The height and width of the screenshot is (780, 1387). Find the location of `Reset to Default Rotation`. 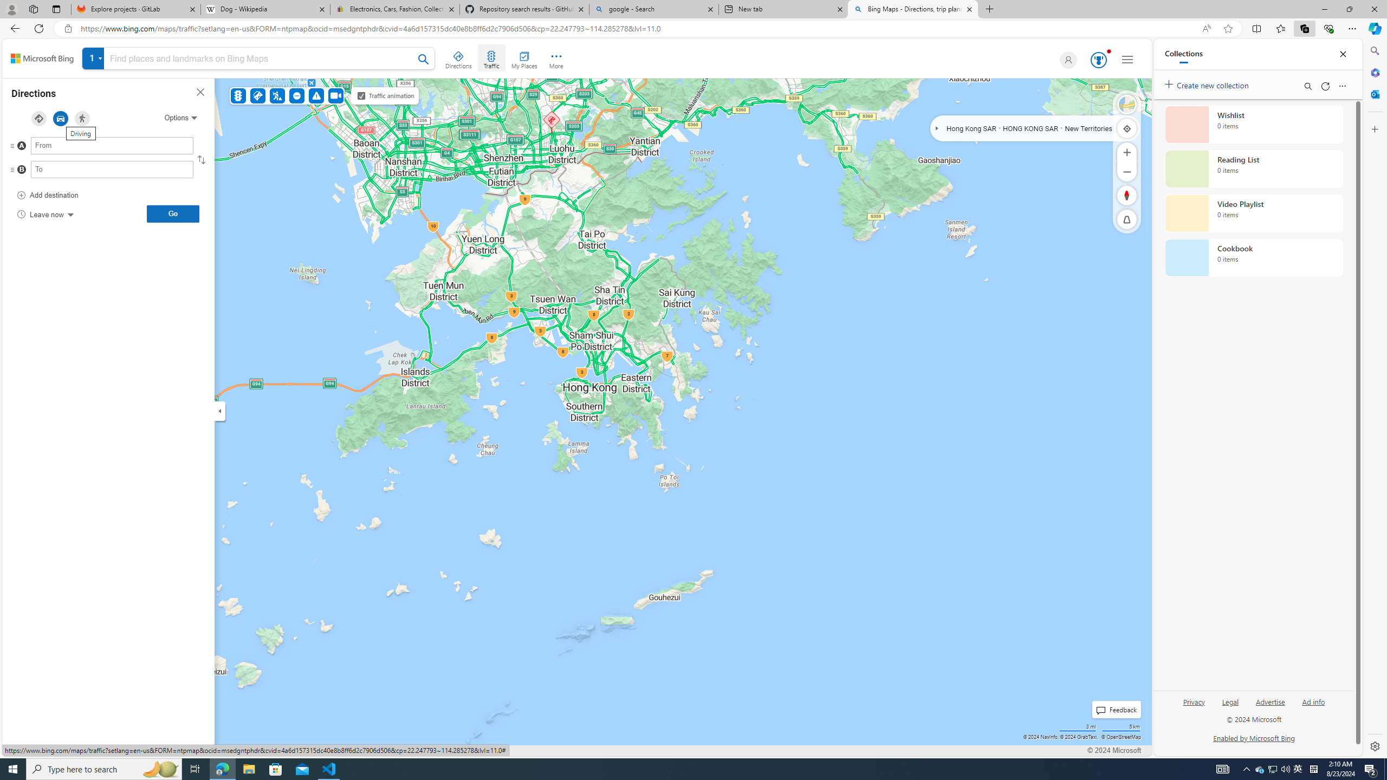

Reset to Default Rotation is located at coordinates (1127, 195).